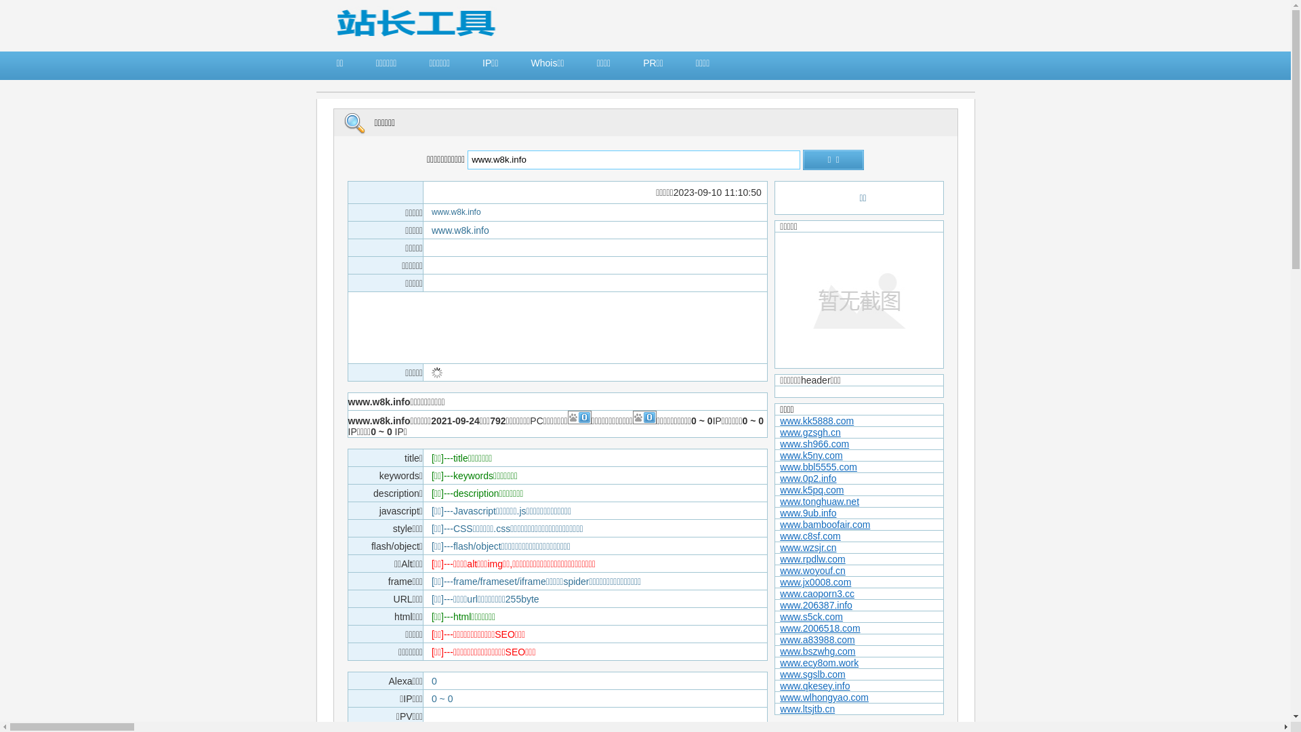  Describe the element at coordinates (812, 571) in the screenshot. I see `www.woyouf.cn` at that location.